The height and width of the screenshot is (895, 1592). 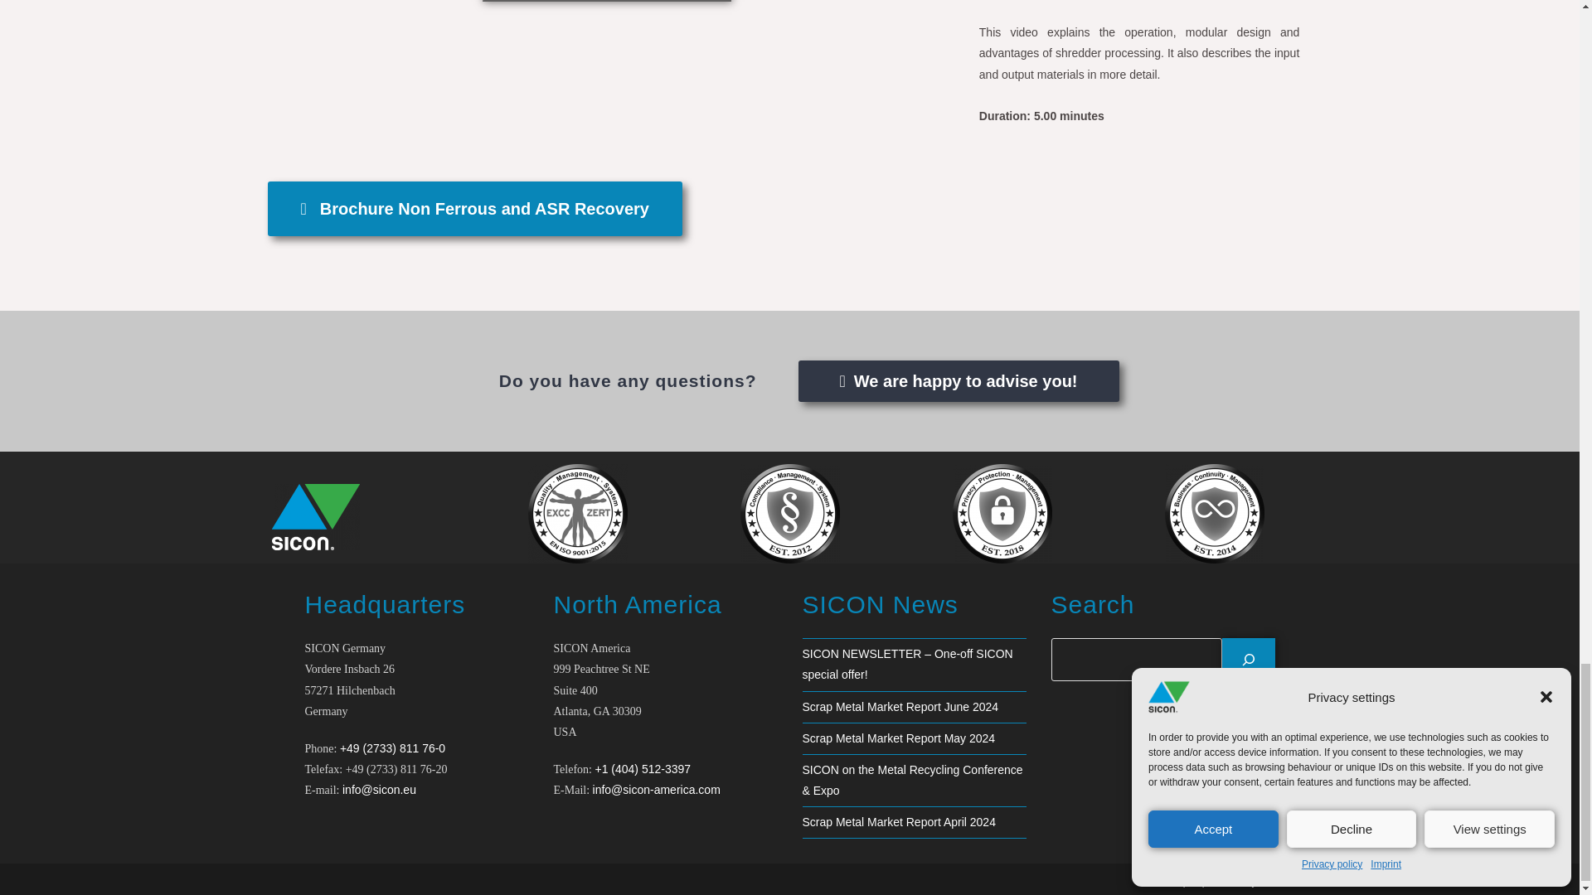 I want to click on SICON QMS Management, so click(x=577, y=514).